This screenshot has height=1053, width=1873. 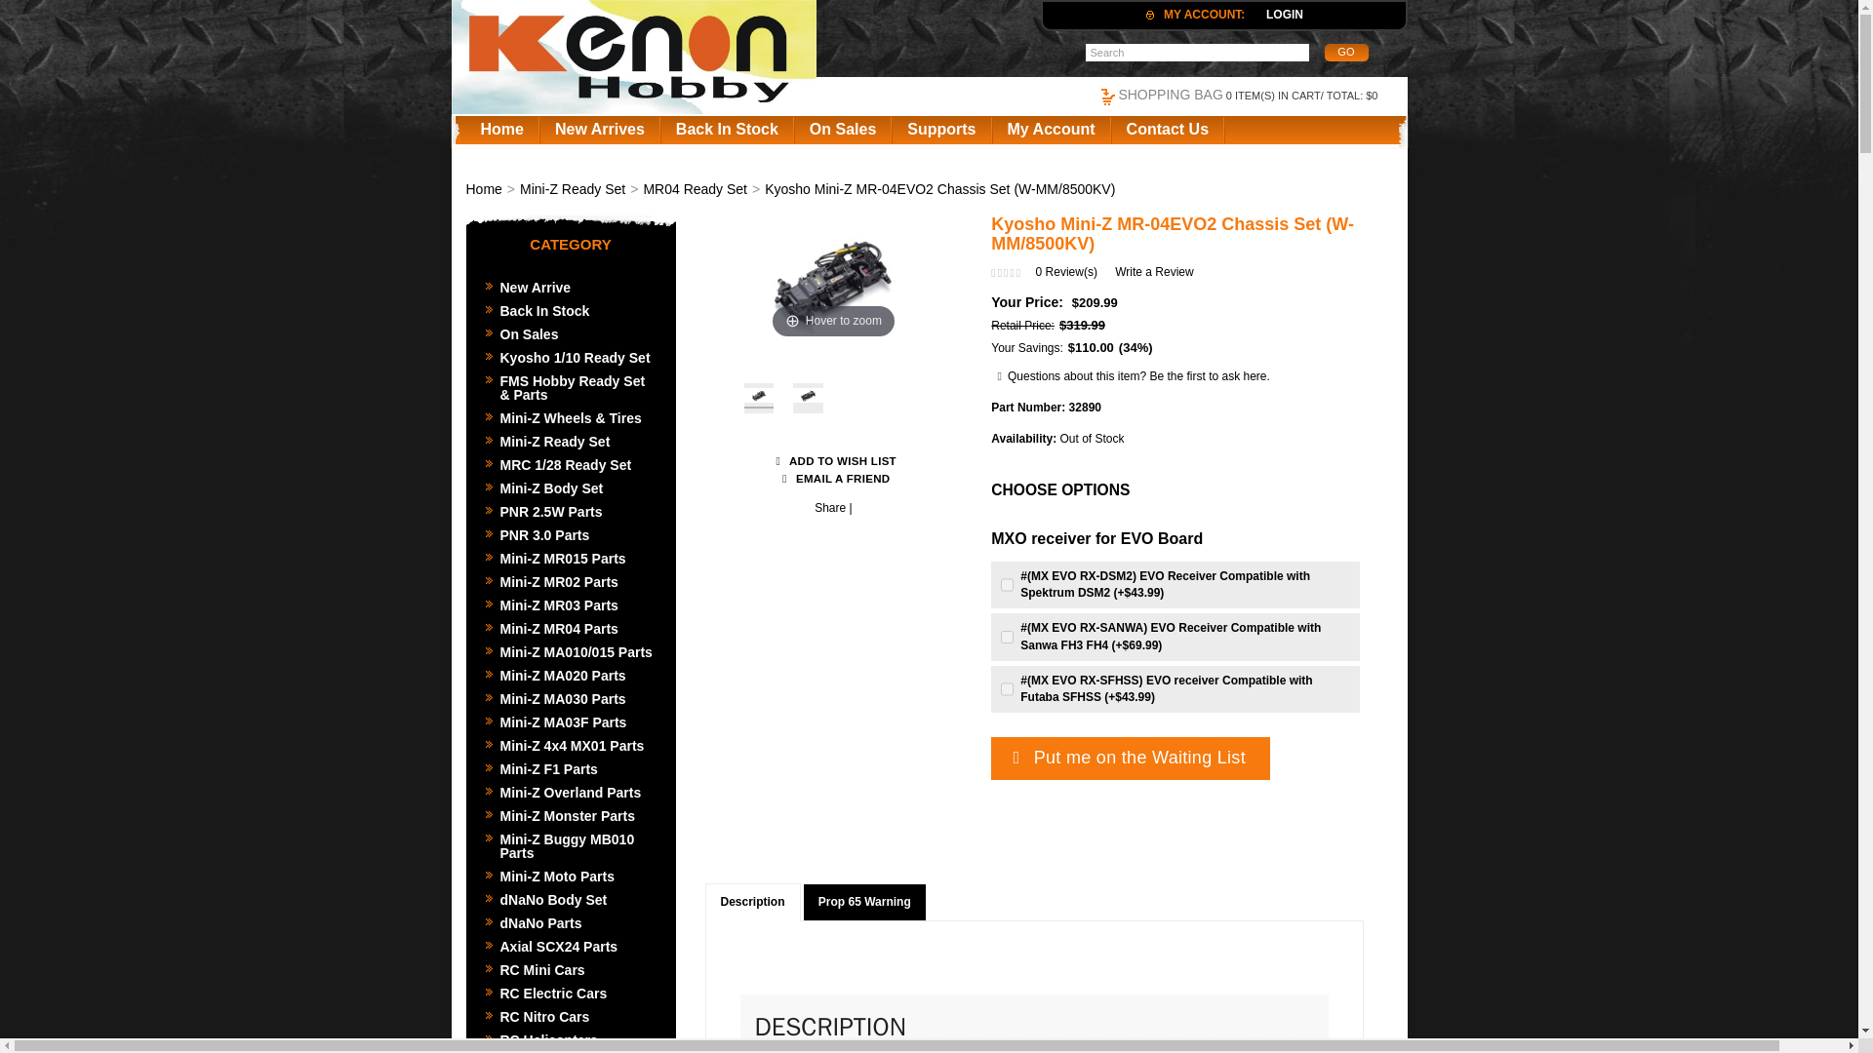 I want to click on New Arrives, so click(x=599, y=129).